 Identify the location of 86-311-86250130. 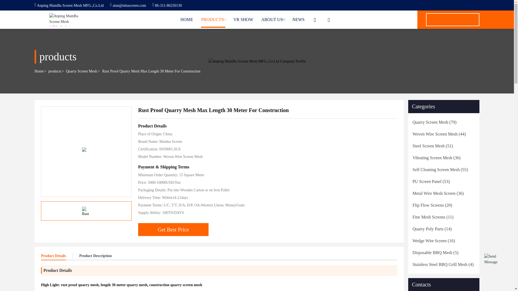
(167, 5).